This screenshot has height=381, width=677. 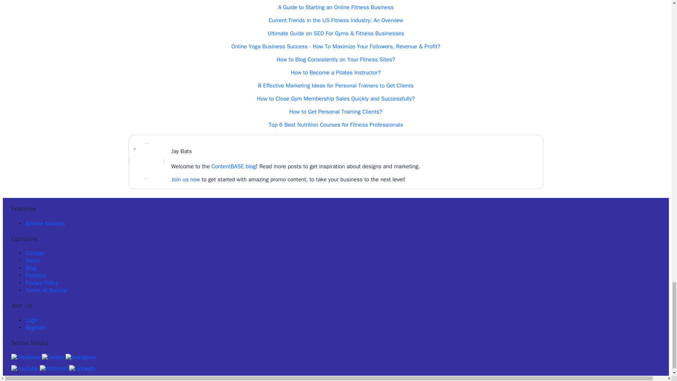 I want to click on ContentBASE blog, so click(x=233, y=167).